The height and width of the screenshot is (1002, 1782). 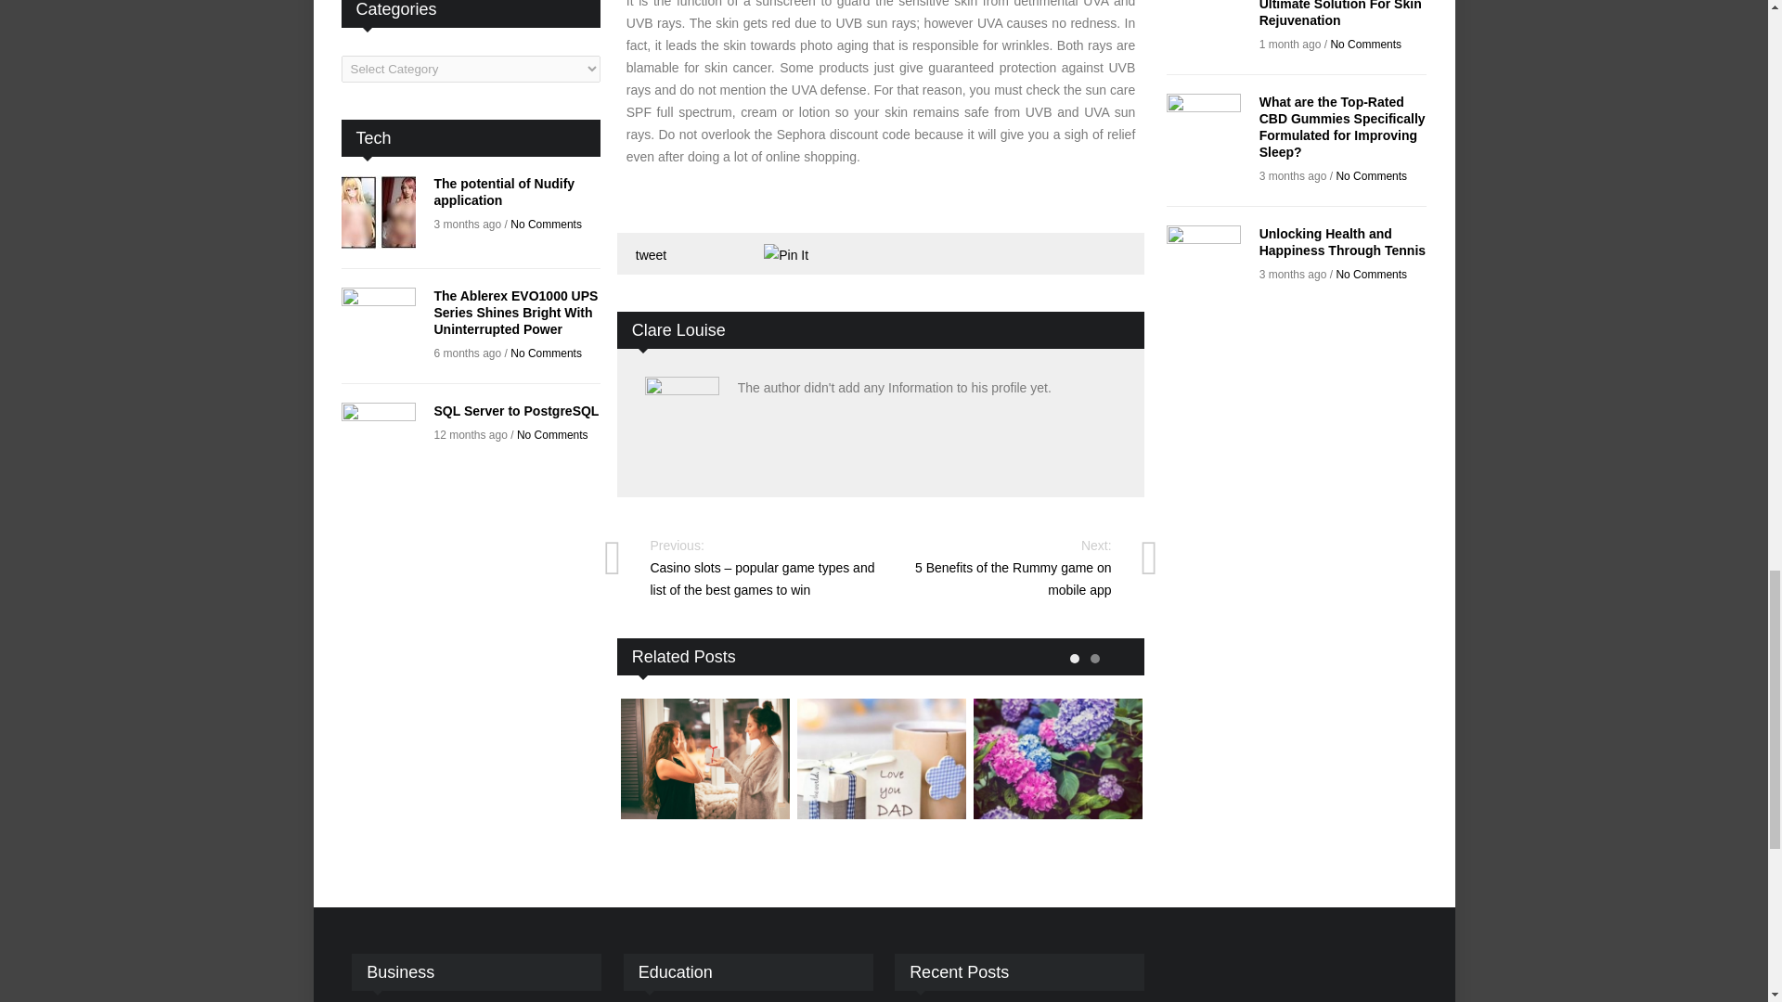 What do you see at coordinates (786, 255) in the screenshot?
I see `Pin It` at bounding box center [786, 255].